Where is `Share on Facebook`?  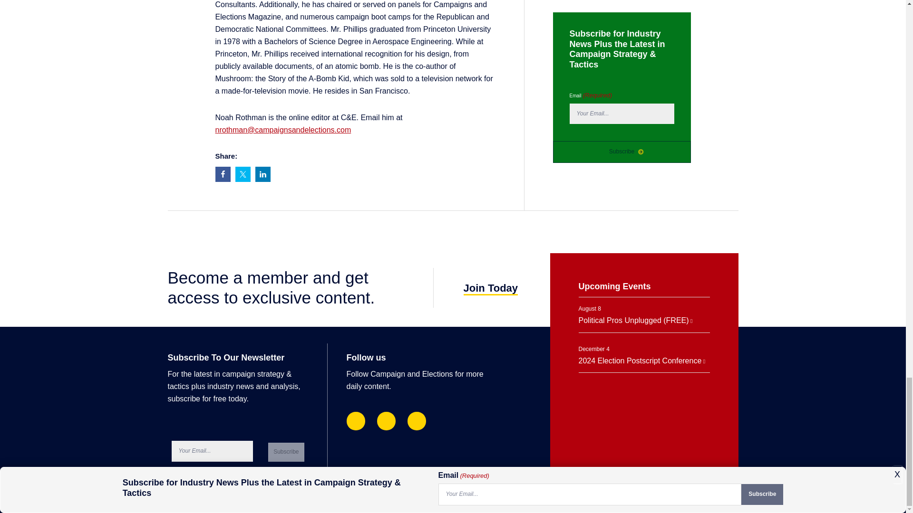
Share on Facebook is located at coordinates (222, 174).